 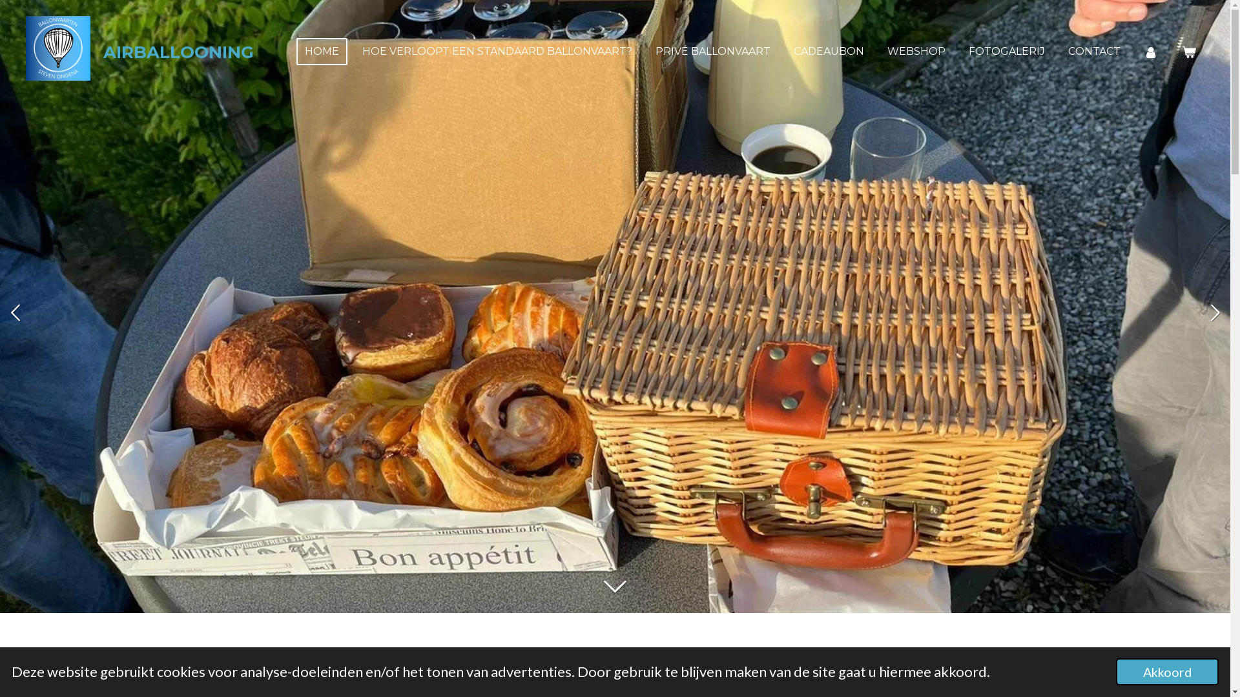 What do you see at coordinates (497, 52) in the screenshot?
I see `HOE VERLOOPT EEN STANDAARD BALLONVAART?` at bounding box center [497, 52].